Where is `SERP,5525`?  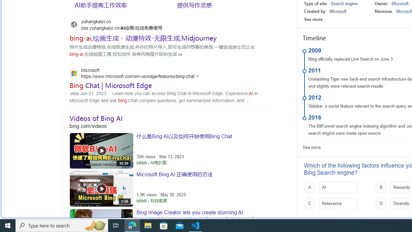 SERP,5525 is located at coordinates (143, 38).